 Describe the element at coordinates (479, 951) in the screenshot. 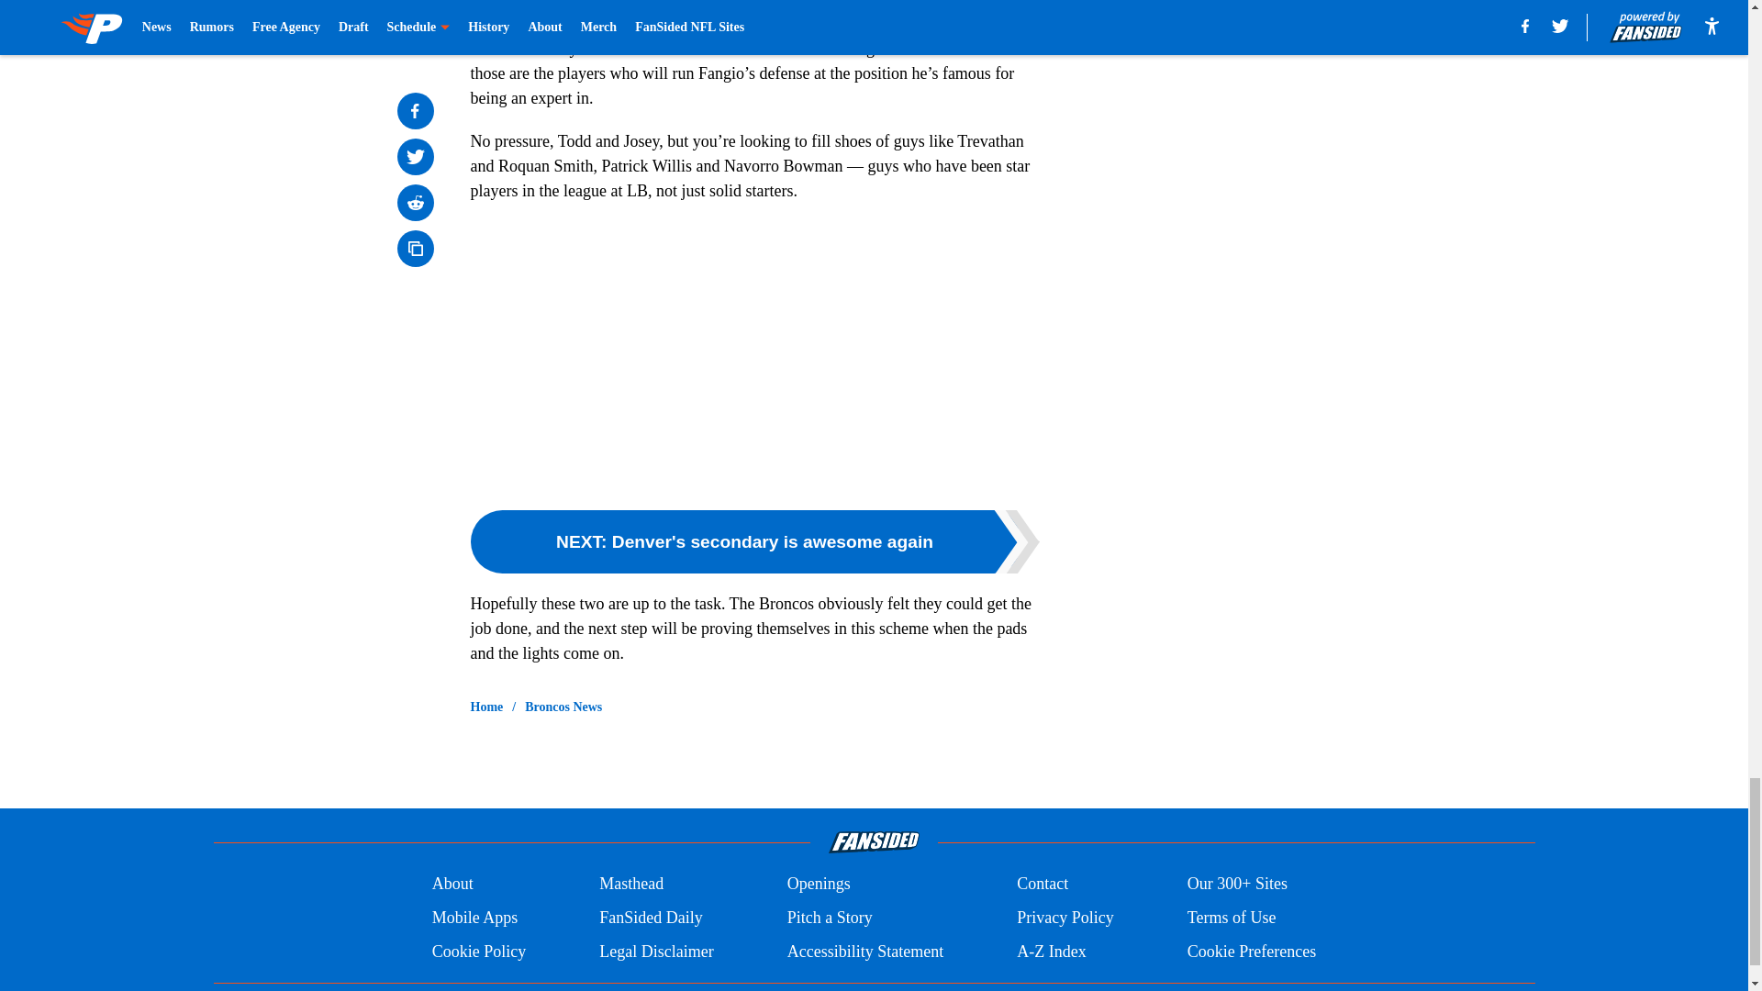

I see `Cookie Policy` at that location.